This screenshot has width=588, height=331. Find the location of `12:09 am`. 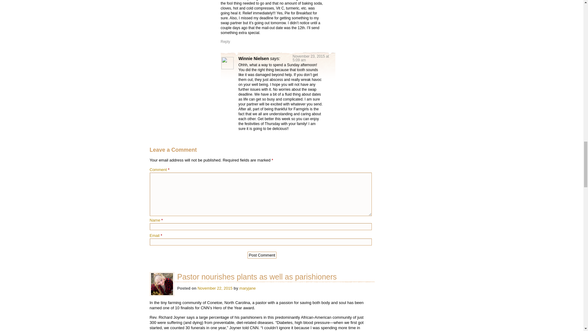

12:09 am is located at coordinates (215, 288).